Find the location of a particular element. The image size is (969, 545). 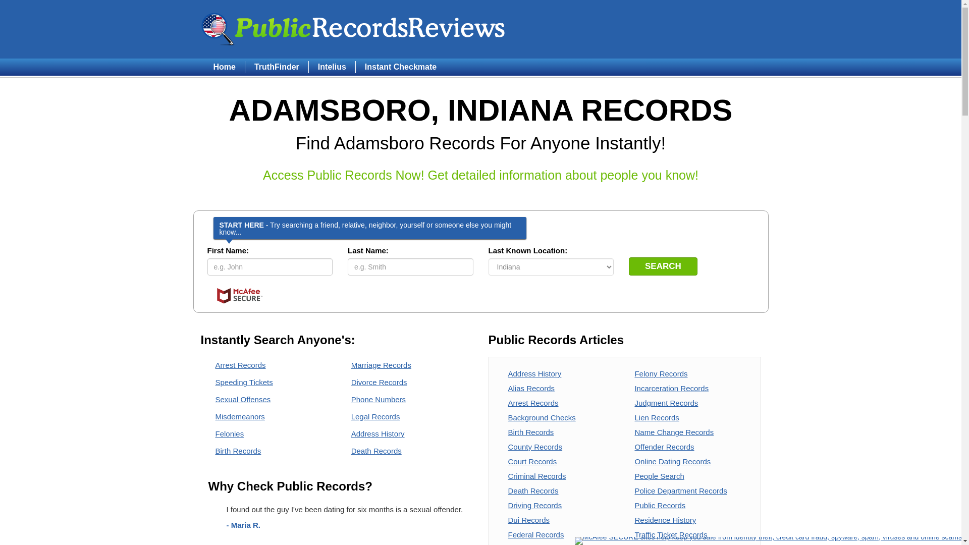

County Records is located at coordinates (535, 447).